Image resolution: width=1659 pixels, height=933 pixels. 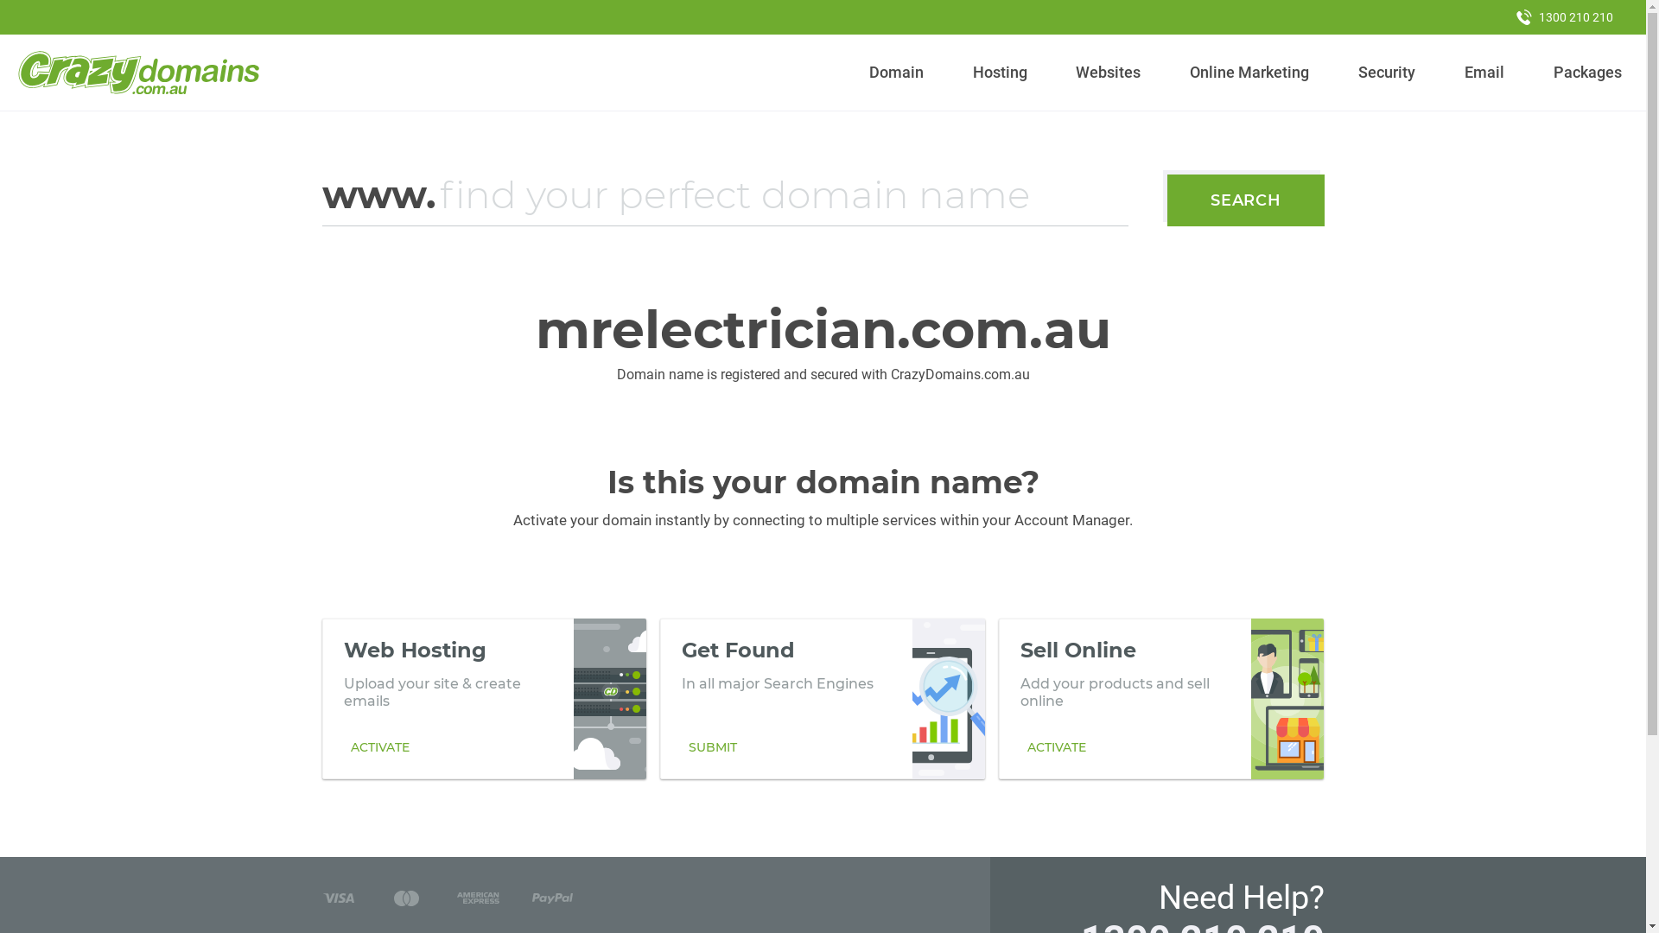 I want to click on Email, so click(x=1484, y=73).